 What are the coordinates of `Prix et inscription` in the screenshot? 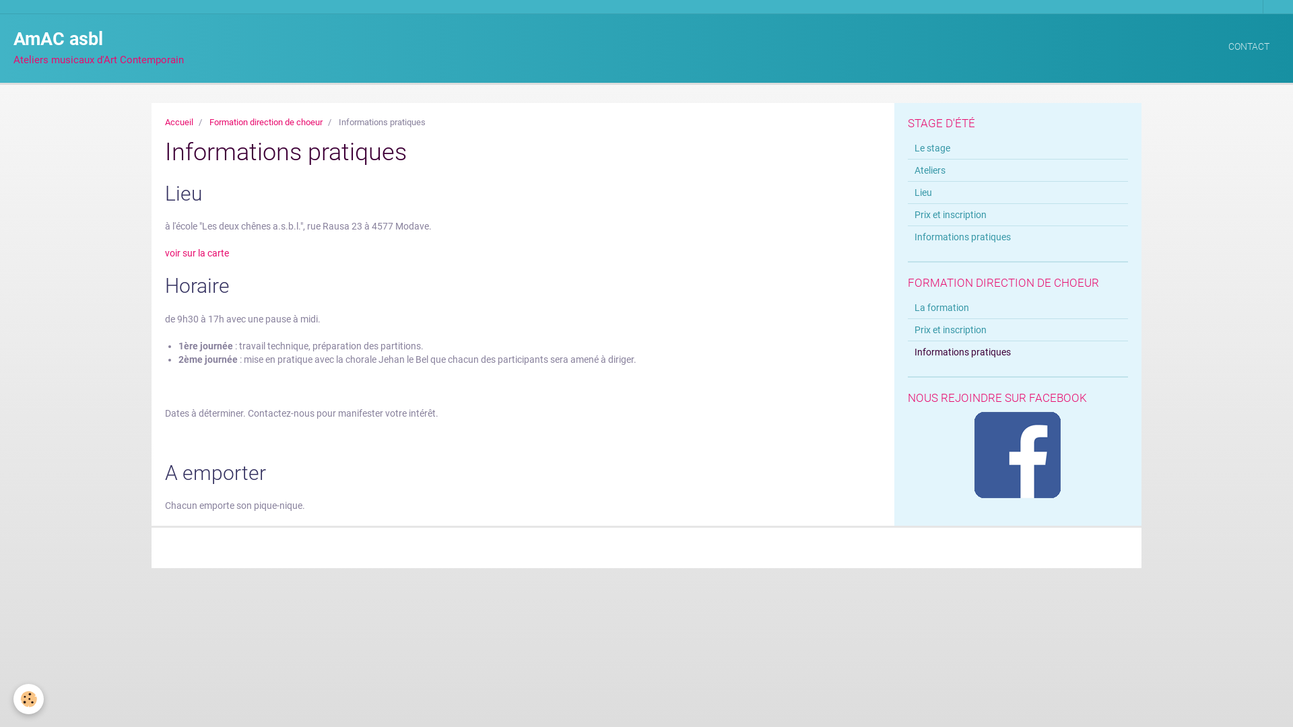 It's located at (1018, 330).